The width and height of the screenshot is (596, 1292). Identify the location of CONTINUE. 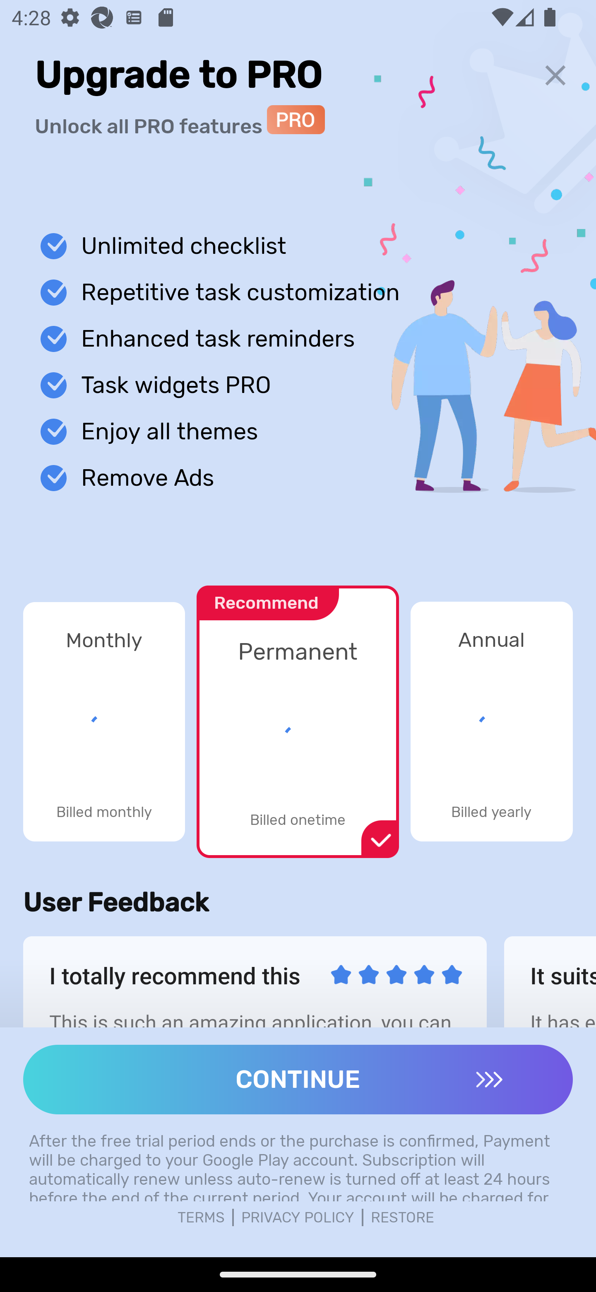
(298, 1079).